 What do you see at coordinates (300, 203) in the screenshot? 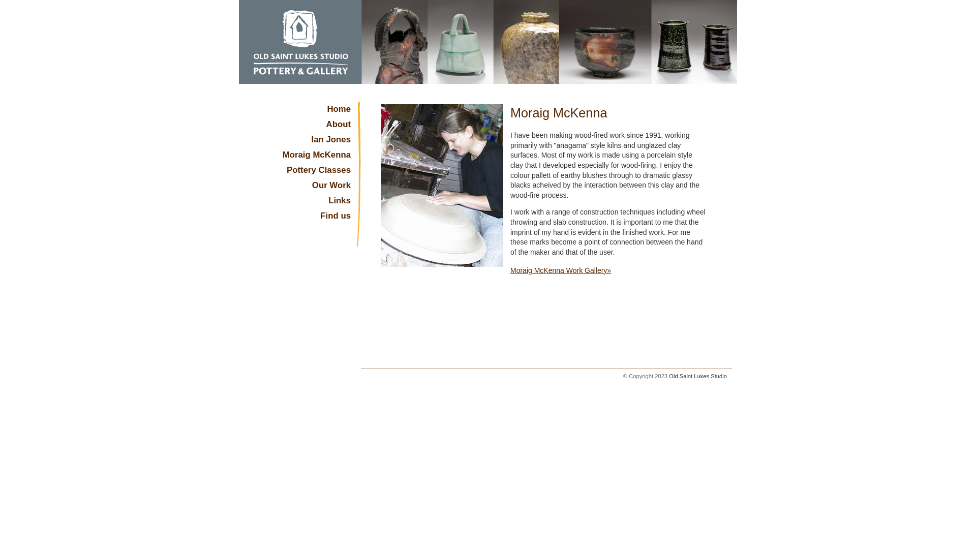
I see `Links` at bounding box center [300, 203].